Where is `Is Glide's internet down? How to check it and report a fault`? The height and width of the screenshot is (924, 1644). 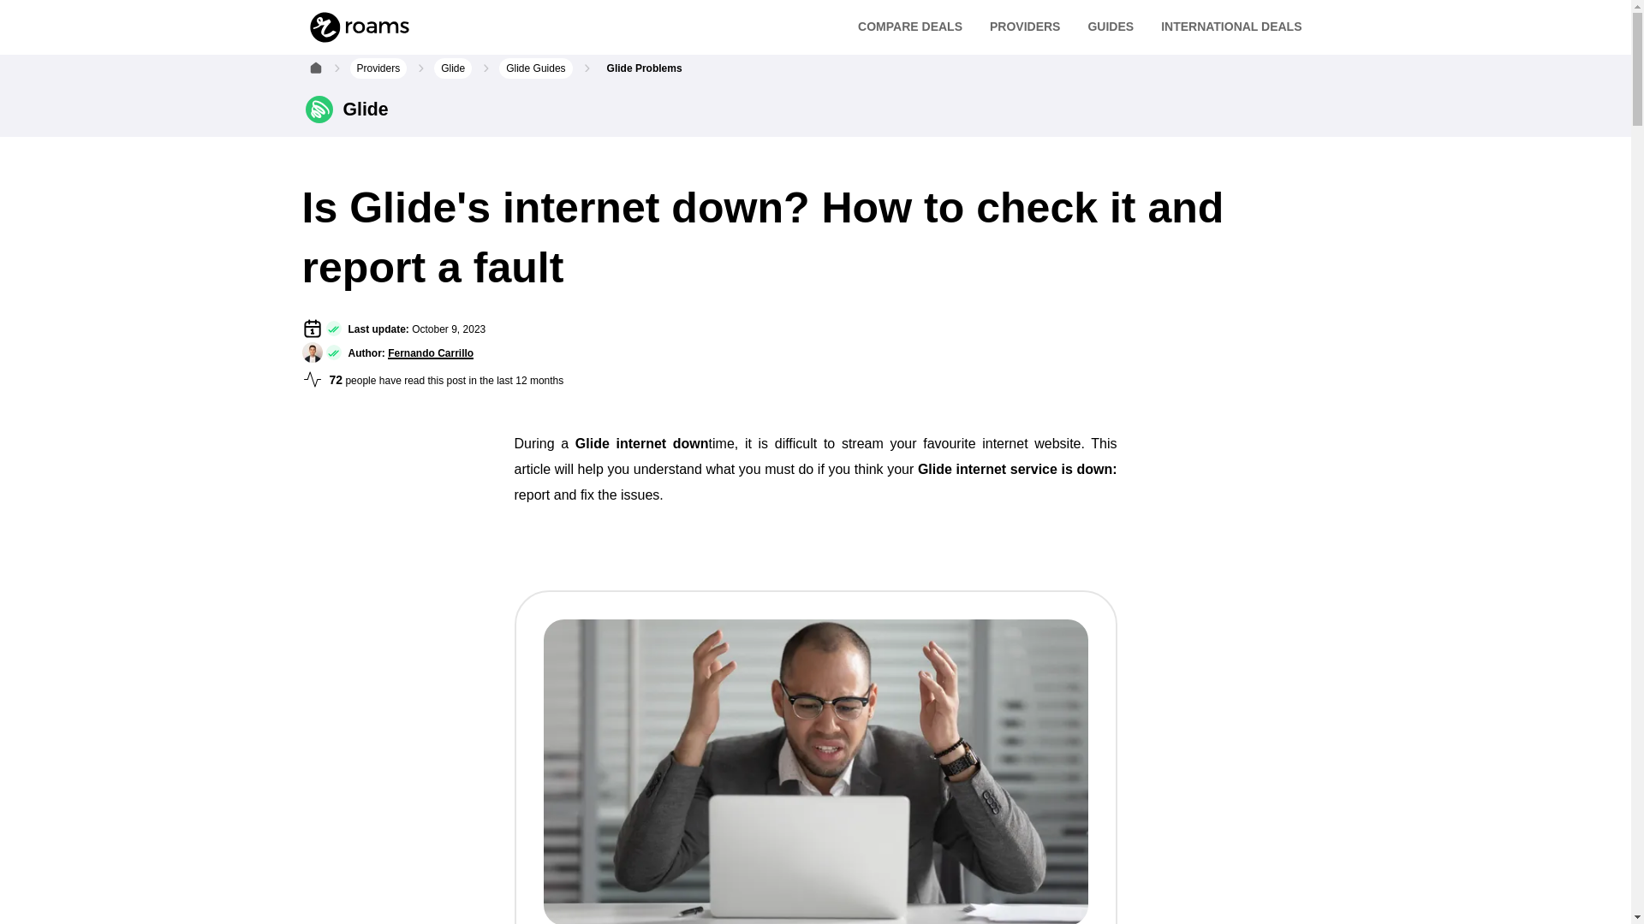 Is Glide's internet down? How to check it and report a fault is located at coordinates (814, 772).